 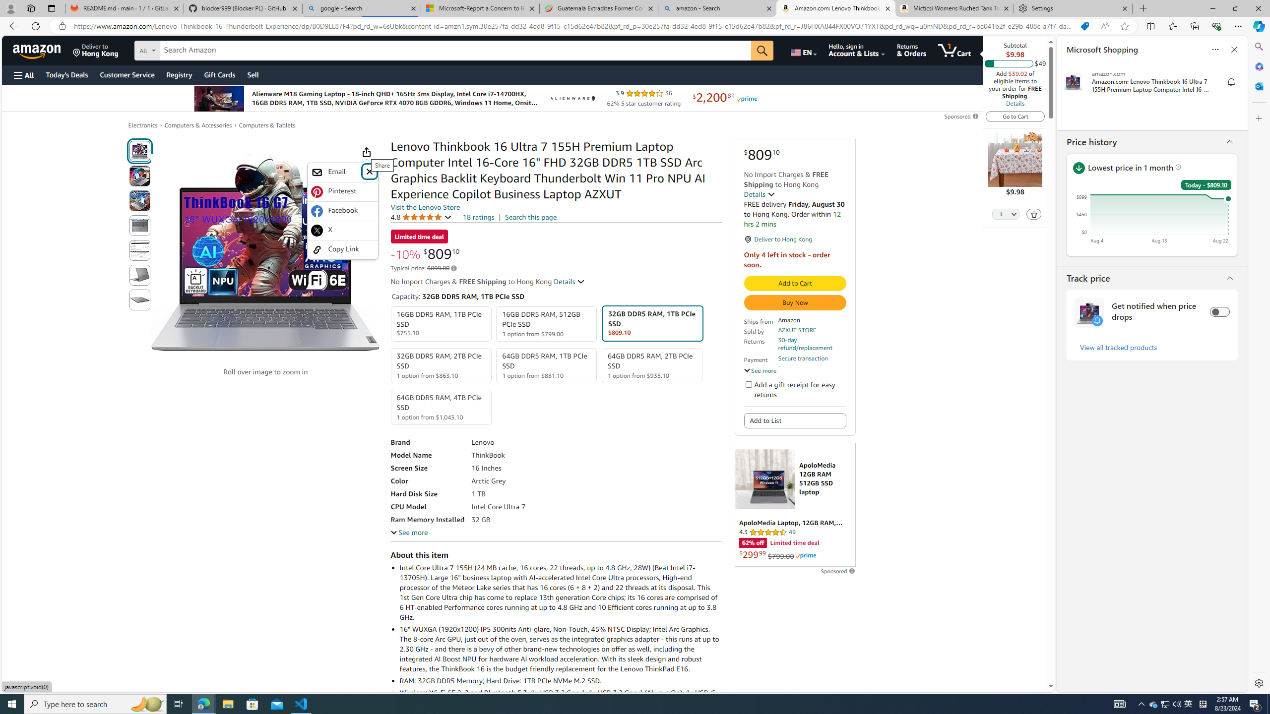 I want to click on Add to List, so click(x=795, y=420).